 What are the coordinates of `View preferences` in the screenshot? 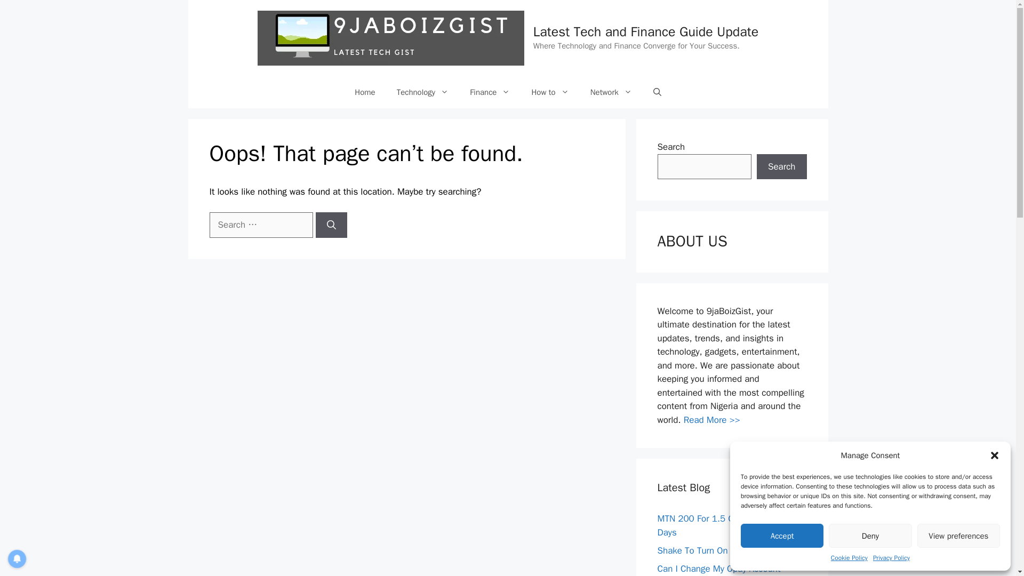 It's located at (959, 535).